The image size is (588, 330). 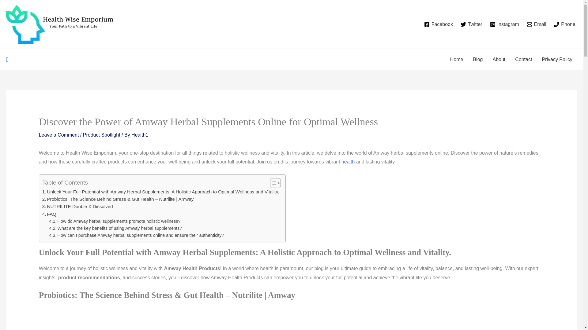 What do you see at coordinates (536, 24) in the screenshot?
I see `Email` at bounding box center [536, 24].